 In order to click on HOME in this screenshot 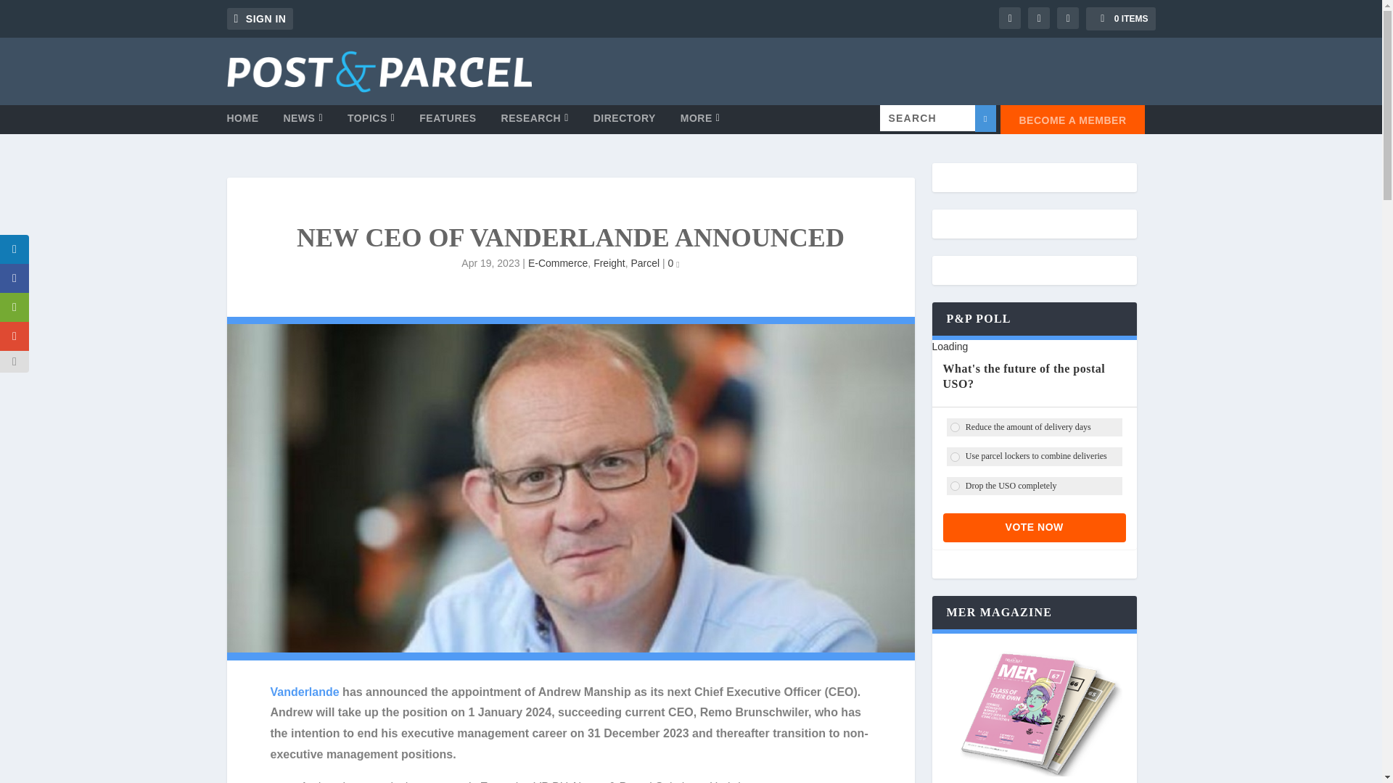, I will do `click(242, 123)`.